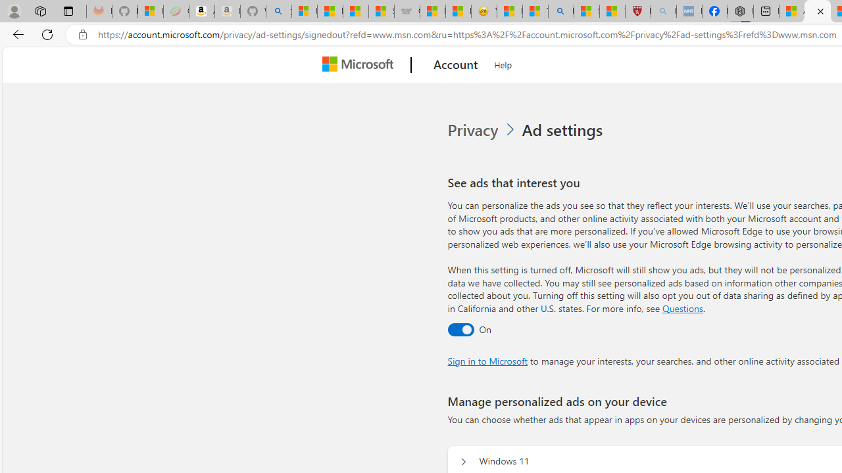 The width and height of the screenshot is (842, 473). I want to click on Account, so click(455, 65).